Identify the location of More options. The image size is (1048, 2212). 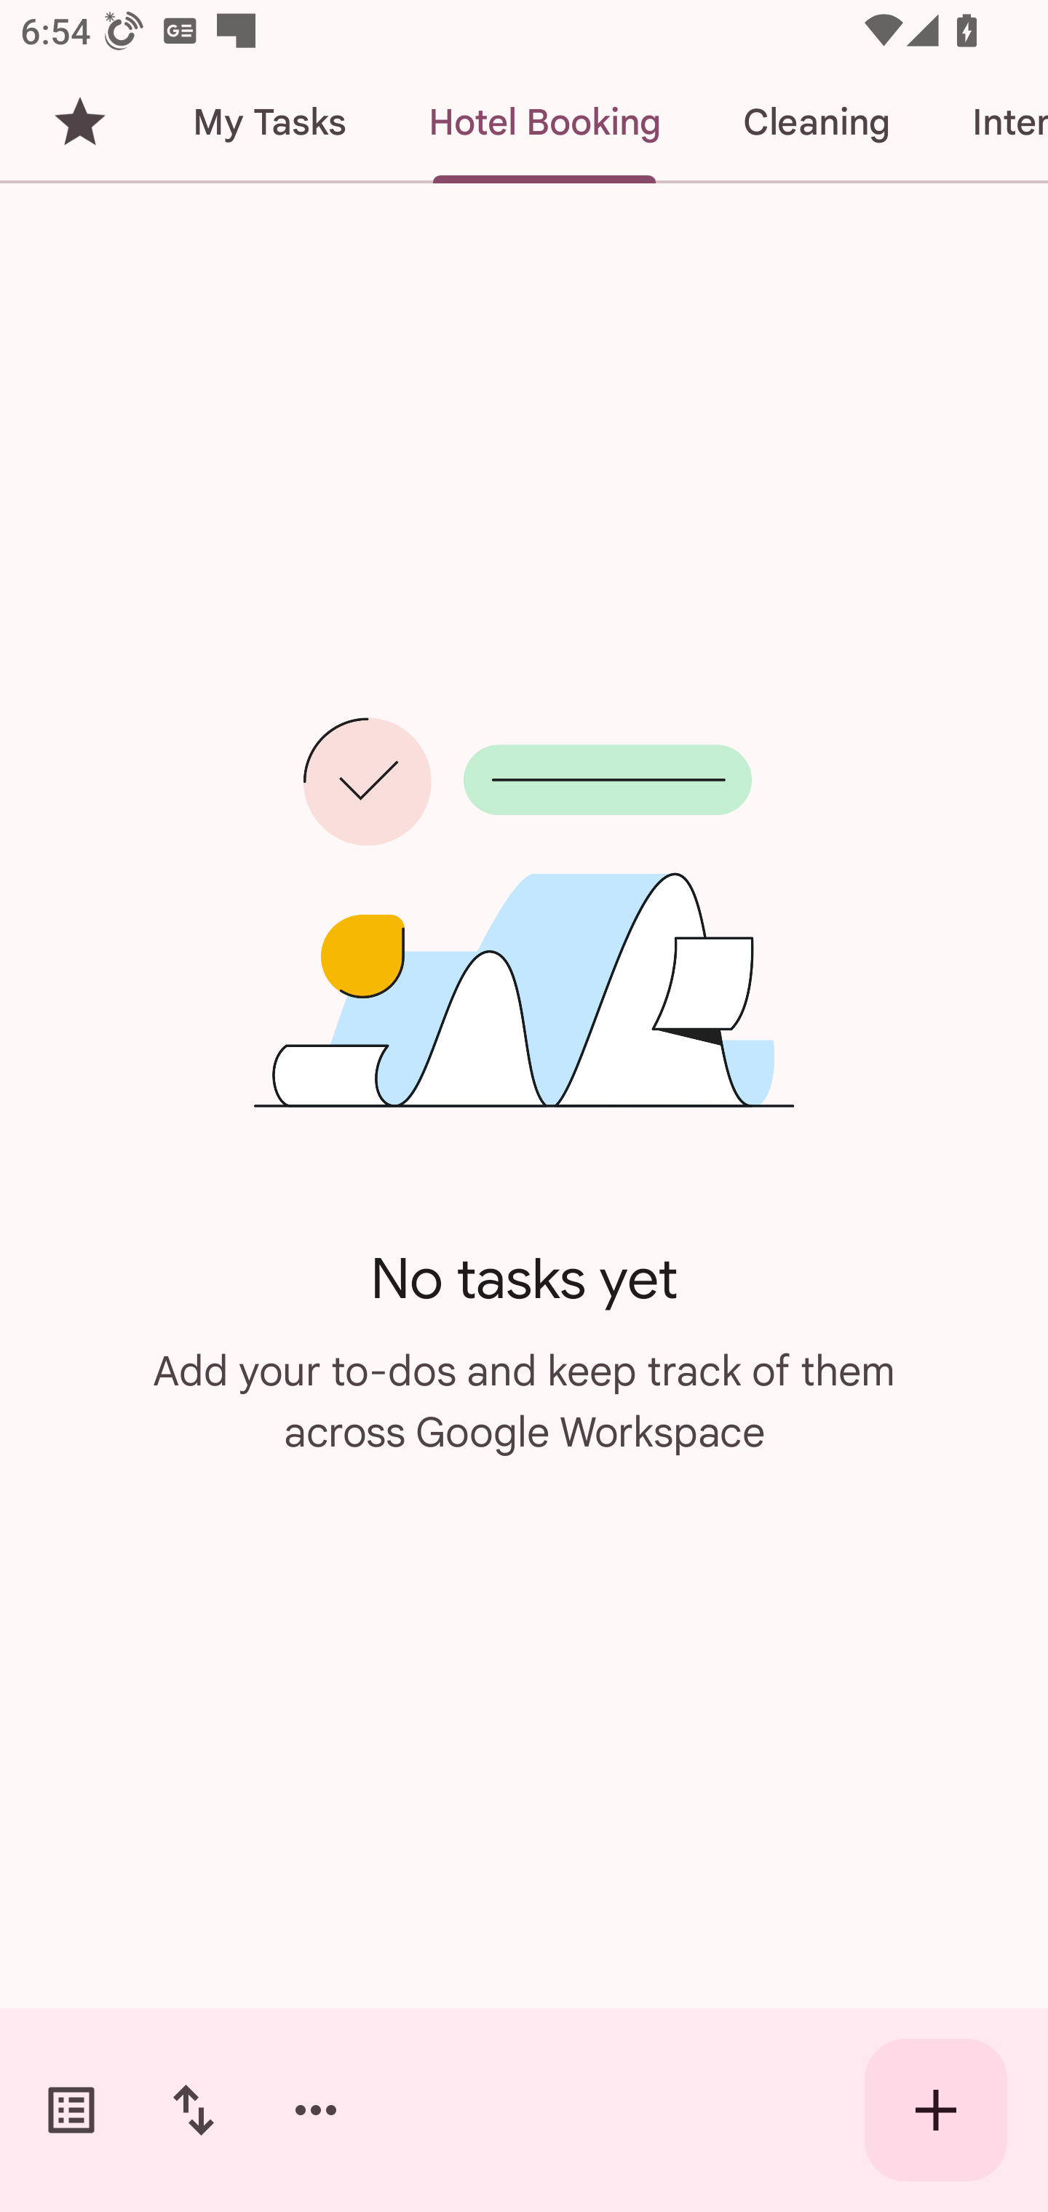
(316, 2110).